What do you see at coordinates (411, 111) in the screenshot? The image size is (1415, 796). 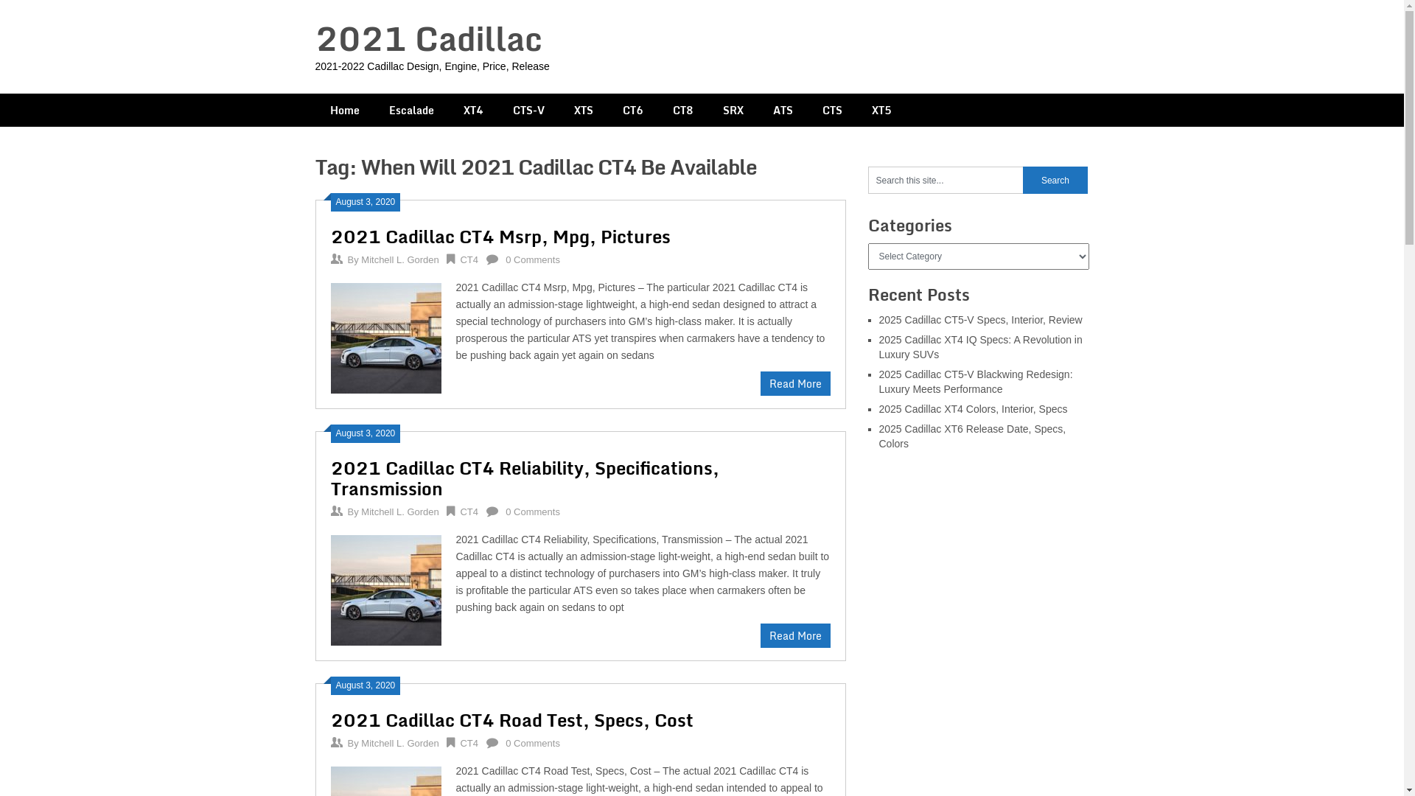 I see `Escalade` at bounding box center [411, 111].